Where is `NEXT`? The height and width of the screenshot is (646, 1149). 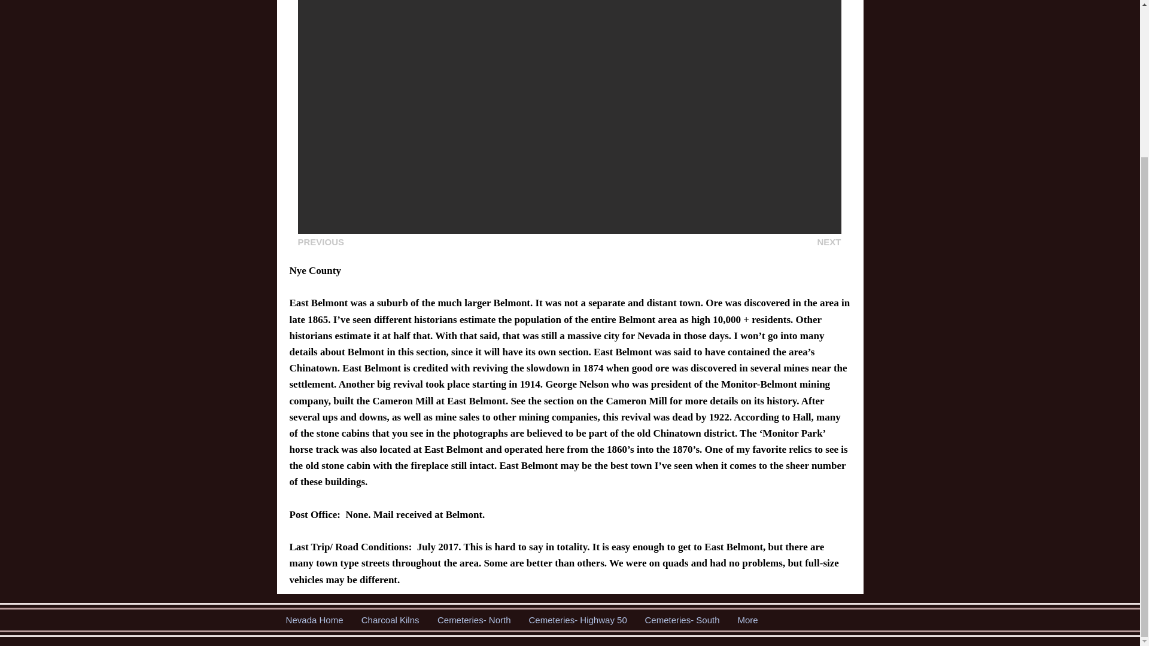
NEXT is located at coordinates (828, 242).